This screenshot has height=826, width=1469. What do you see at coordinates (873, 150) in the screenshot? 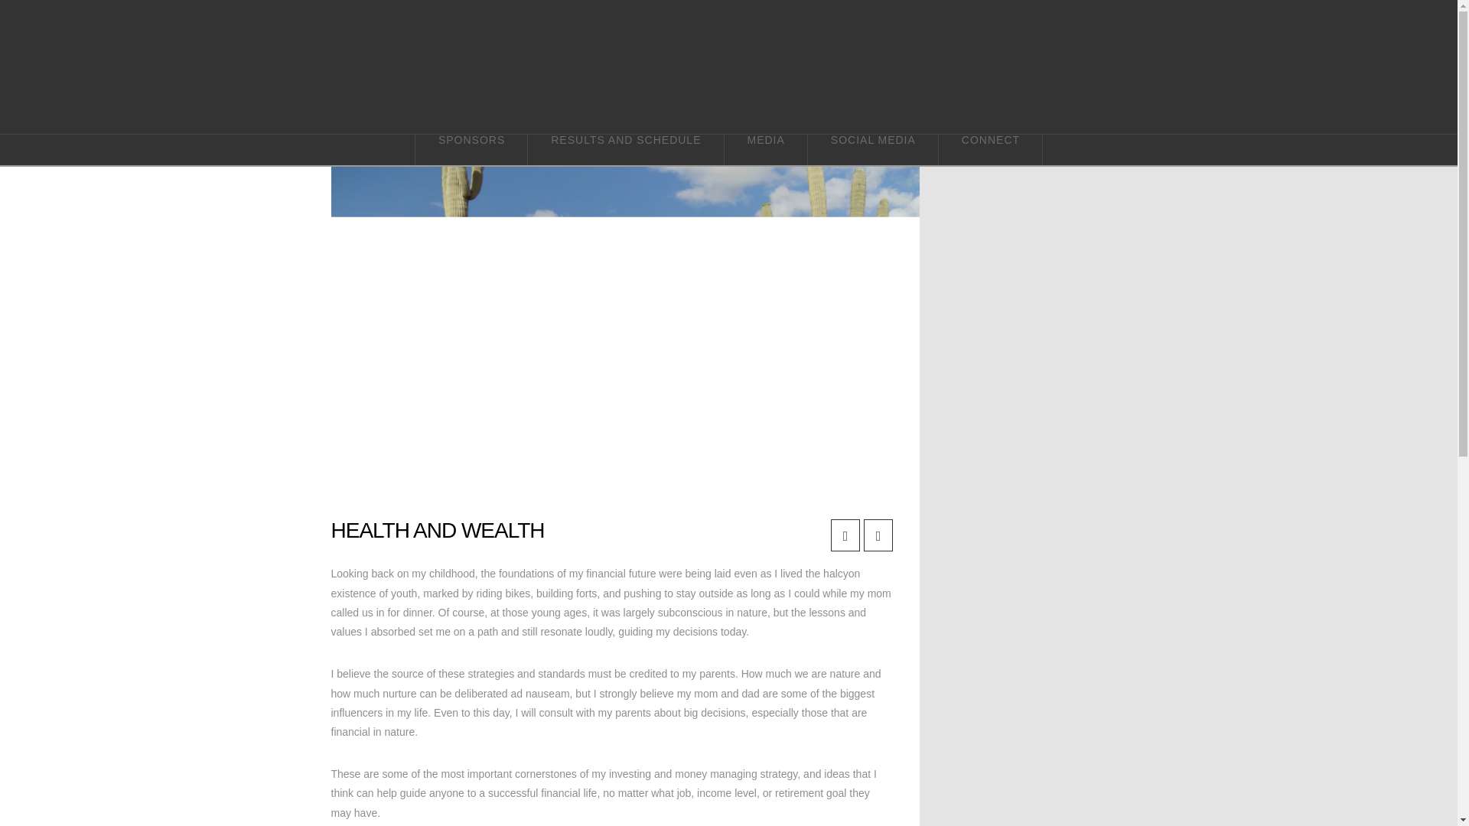
I see `SOCIAL MEDIA` at bounding box center [873, 150].